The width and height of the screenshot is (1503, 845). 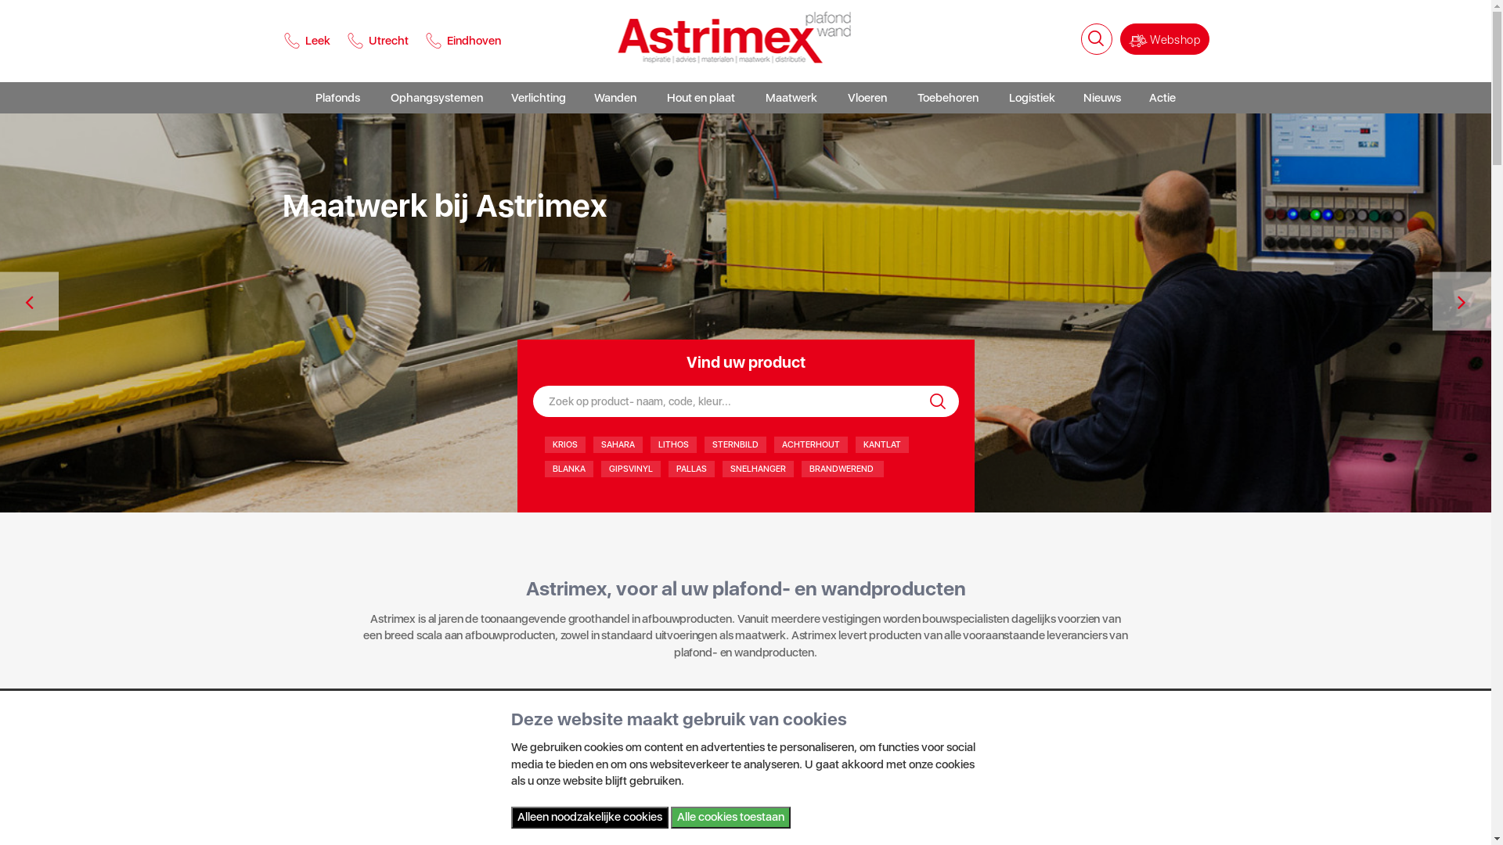 I want to click on Alle cookies toestaan, so click(x=730, y=817).